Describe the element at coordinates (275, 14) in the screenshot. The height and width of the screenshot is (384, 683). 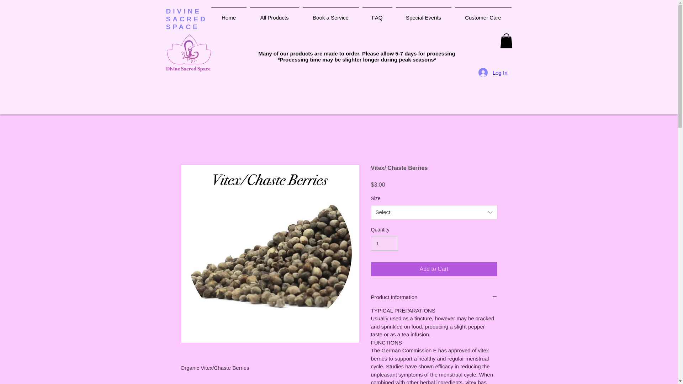
I see `All Products` at that location.